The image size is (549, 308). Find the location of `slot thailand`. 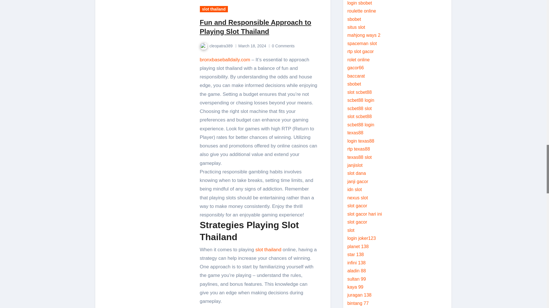

slot thailand is located at coordinates (214, 9).